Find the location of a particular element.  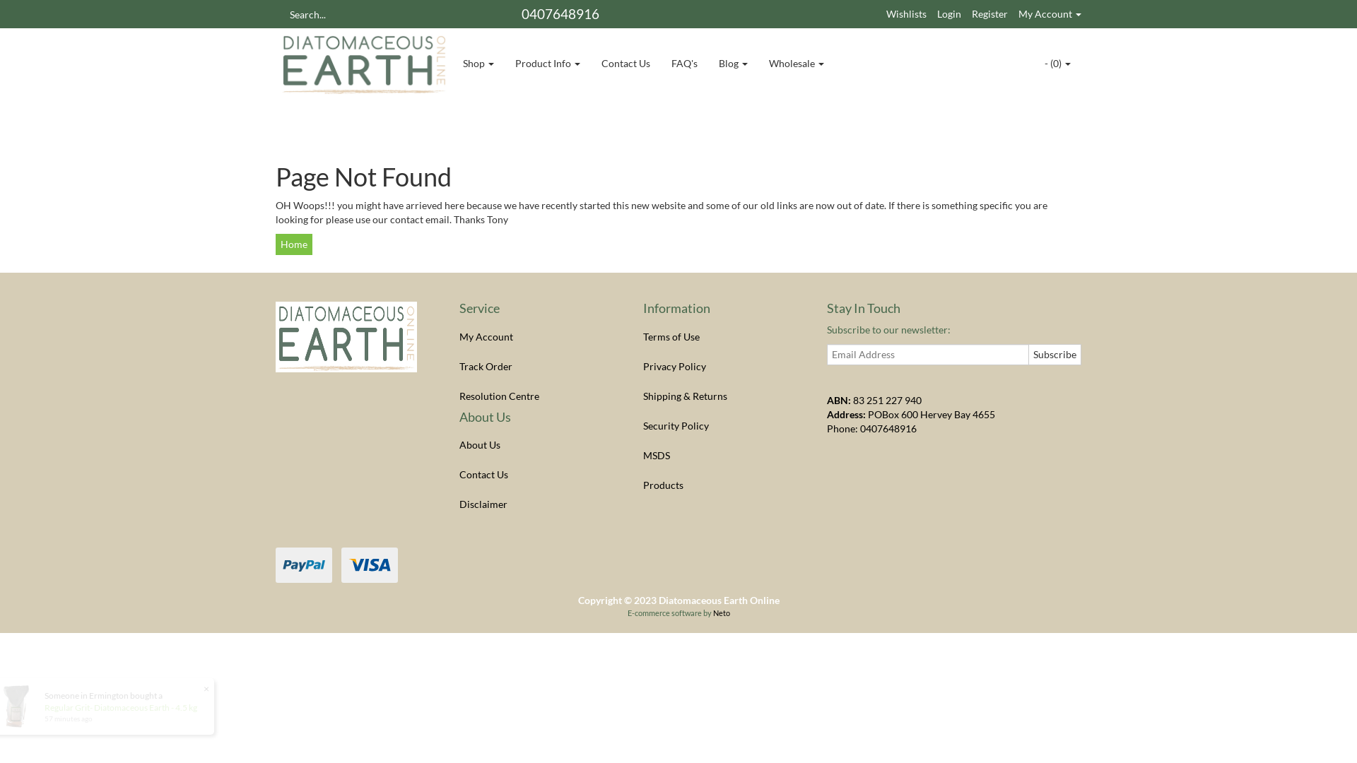

Product Info is located at coordinates (548, 64).